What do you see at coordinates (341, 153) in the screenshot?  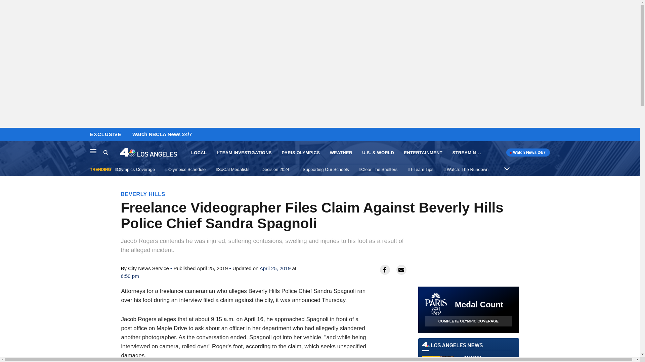 I see `WEATHER` at bounding box center [341, 153].